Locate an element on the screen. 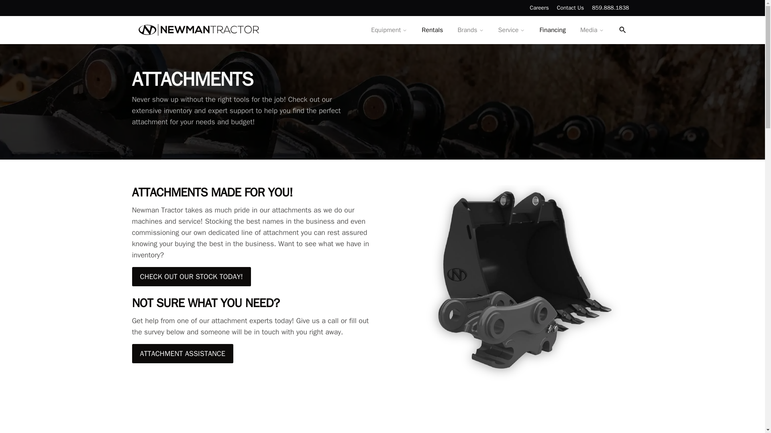  Financing is located at coordinates (552, 30).